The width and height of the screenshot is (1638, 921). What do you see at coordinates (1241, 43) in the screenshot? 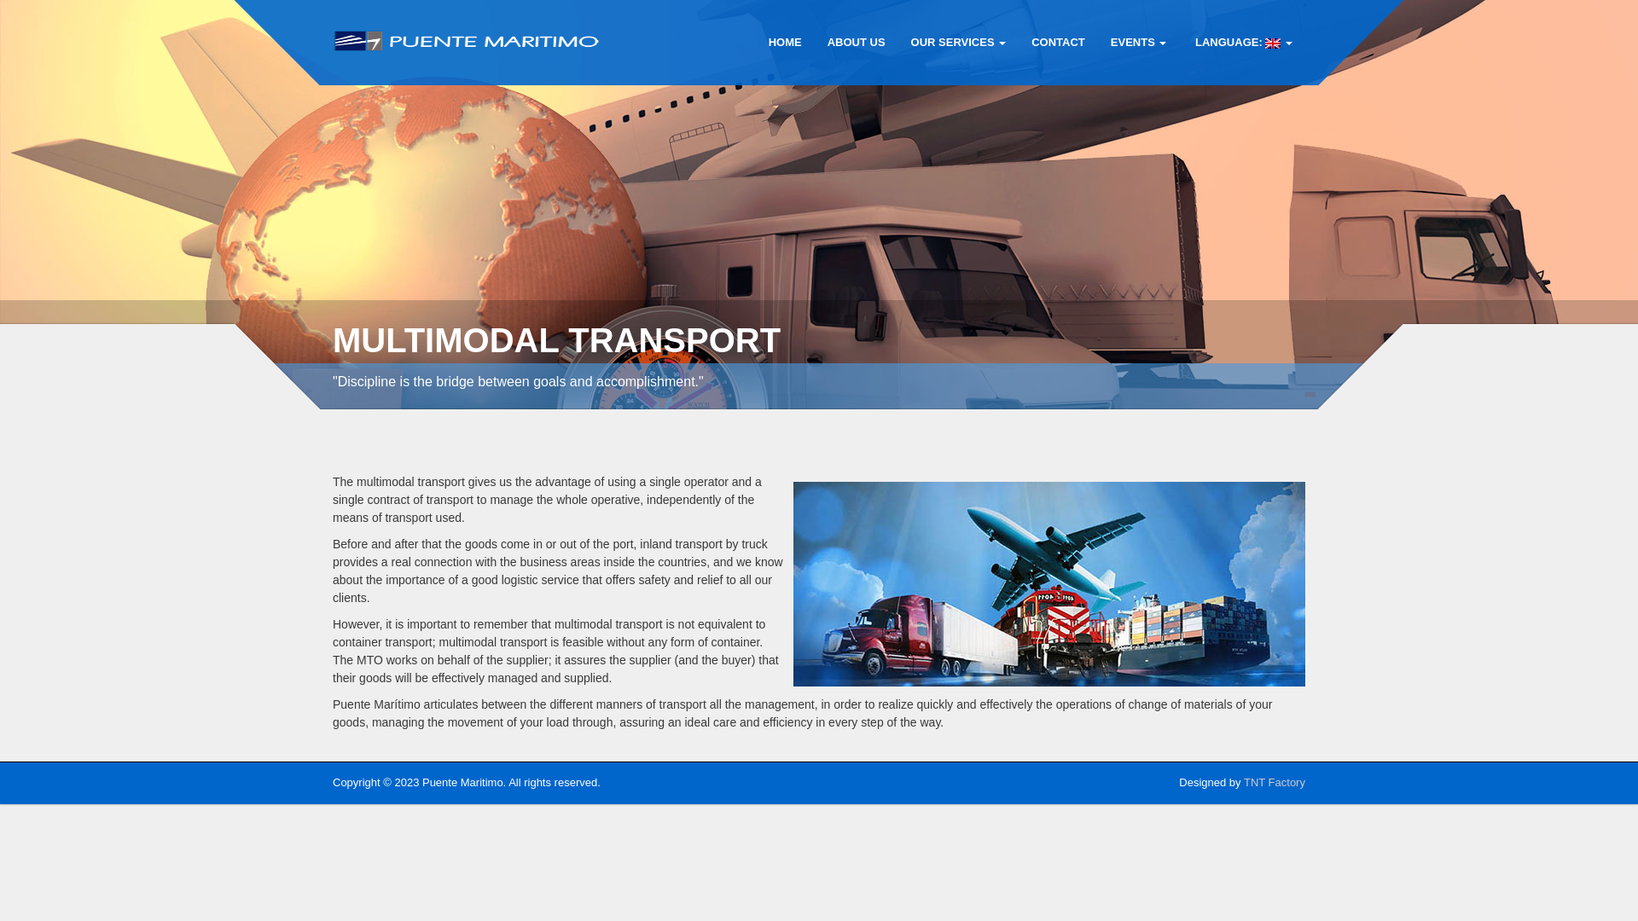
I see ` LANGUAGE: ` at bounding box center [1241, 43].